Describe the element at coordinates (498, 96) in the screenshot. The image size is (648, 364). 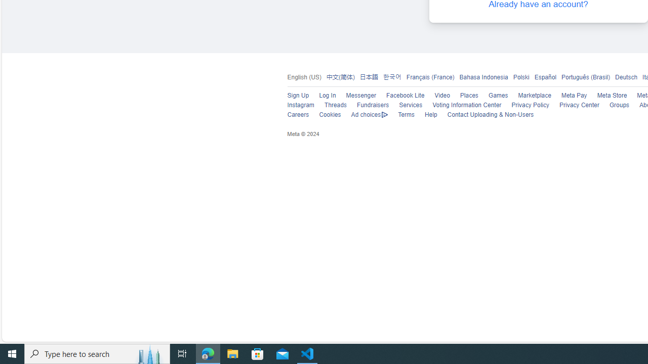
I see `Games` at that location.